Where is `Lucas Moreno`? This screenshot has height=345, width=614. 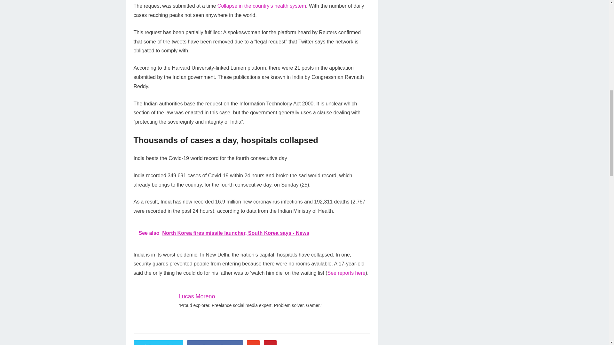
Lucas Moreno is located at coordinates (197, 296).